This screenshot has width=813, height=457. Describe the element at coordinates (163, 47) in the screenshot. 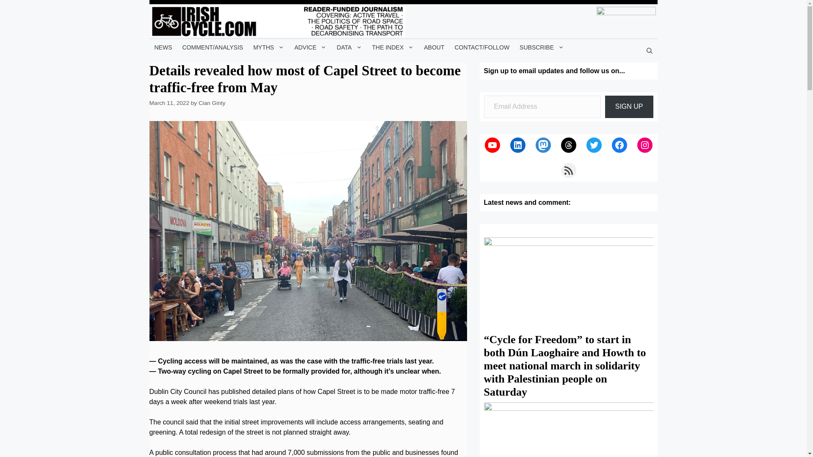

I see `NEWS` at that location.